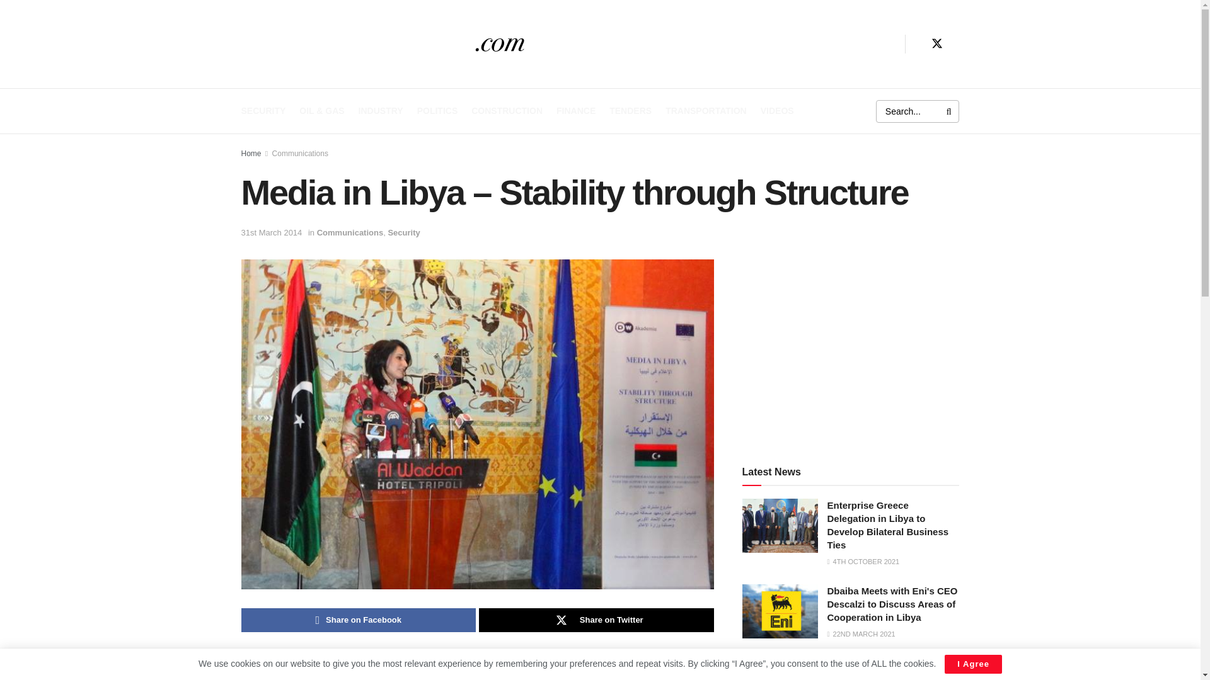 This screenshot has width=1210, height=680. What do you see at coordinates (271, 232) in the screenshot?
I see `31st March 2014` at bounding box center [271, 232].